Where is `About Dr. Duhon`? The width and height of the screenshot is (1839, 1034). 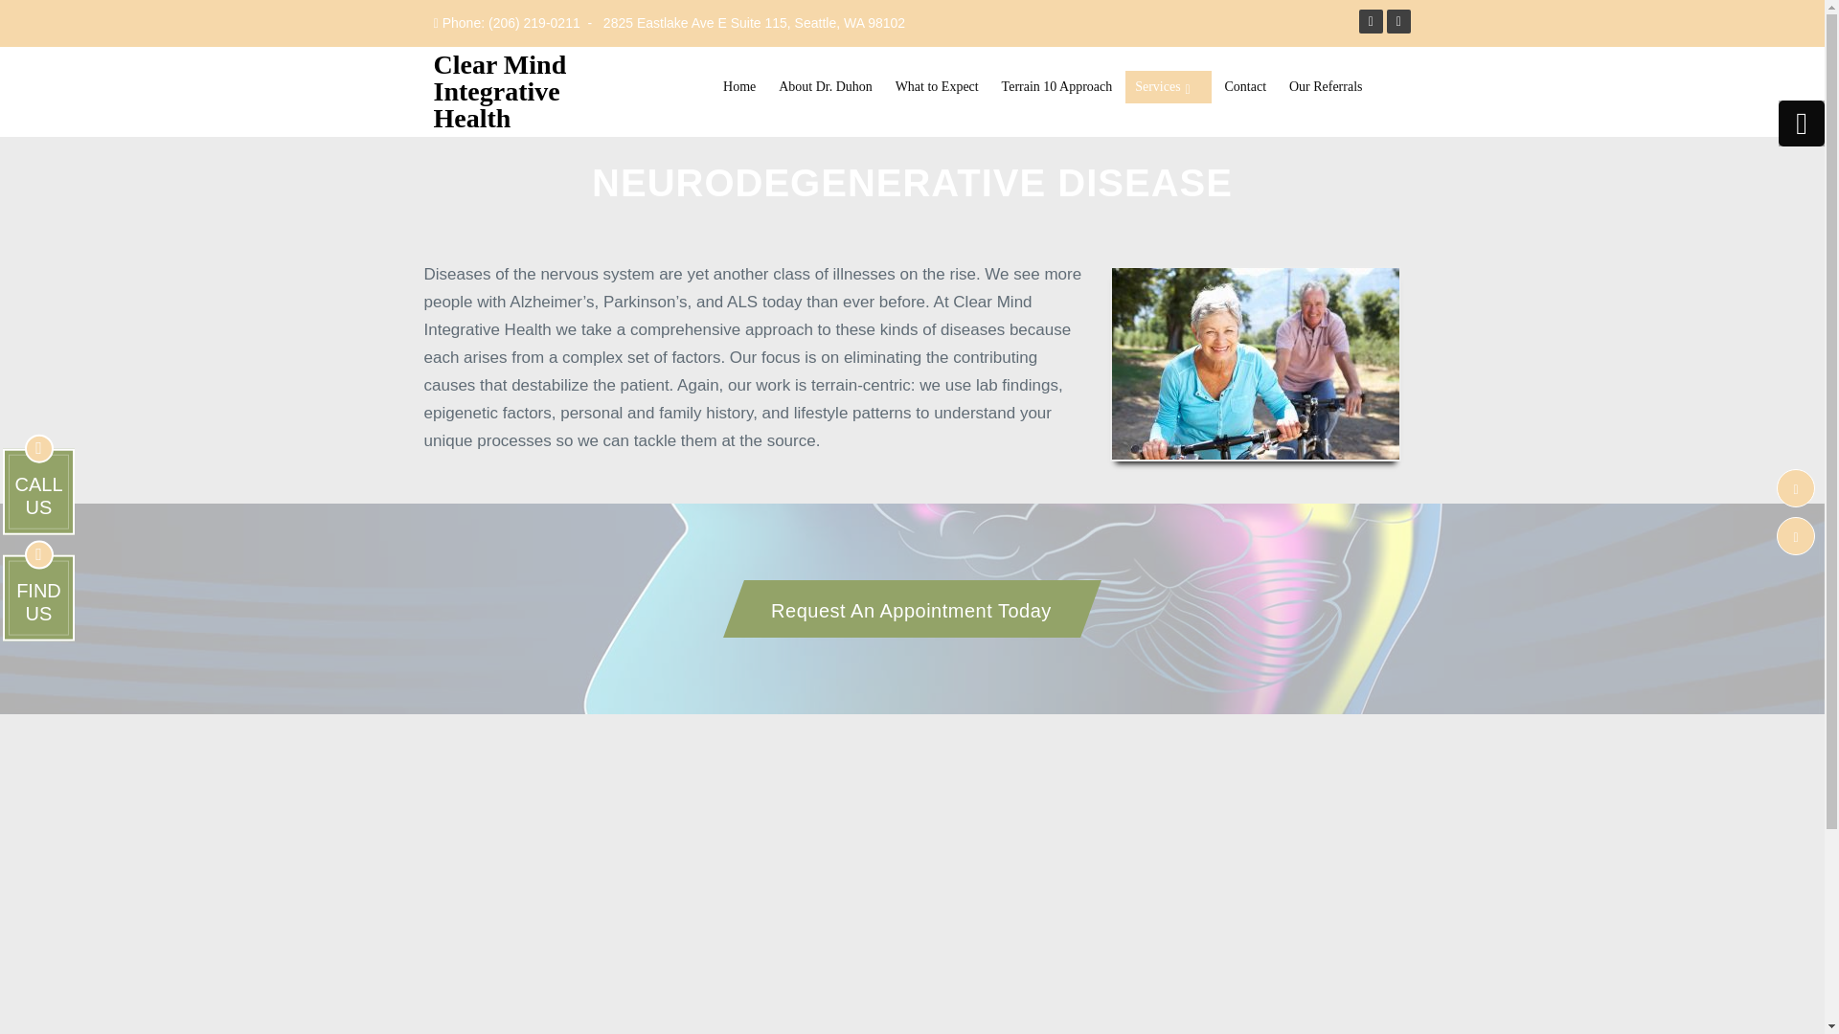 About Dr. Duhon is located at coordinates (169, 639).